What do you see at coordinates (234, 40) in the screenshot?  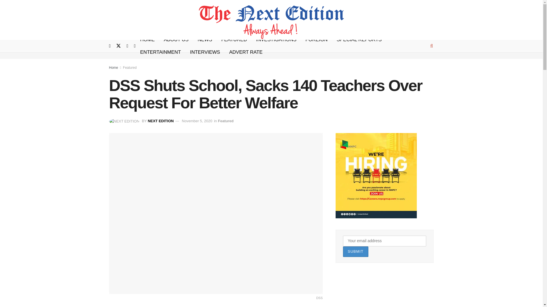 I see `FEATURED` at bounding box center [234, 40].